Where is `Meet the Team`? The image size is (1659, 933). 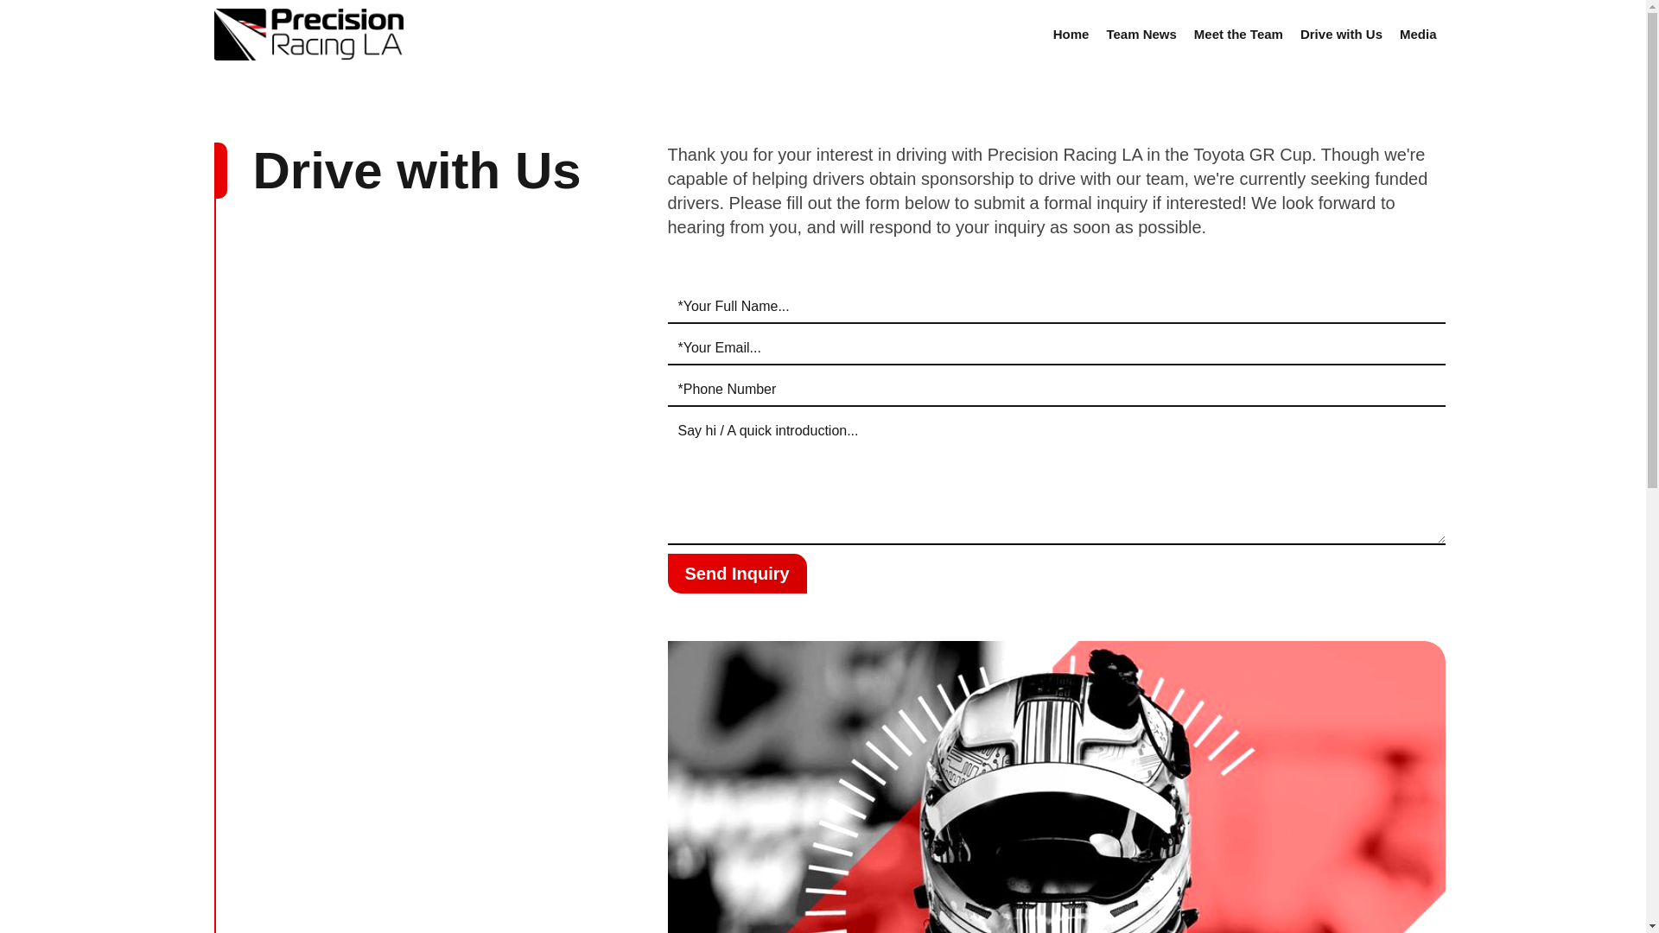
Meet the Team is located at coordinates (1239, 34).